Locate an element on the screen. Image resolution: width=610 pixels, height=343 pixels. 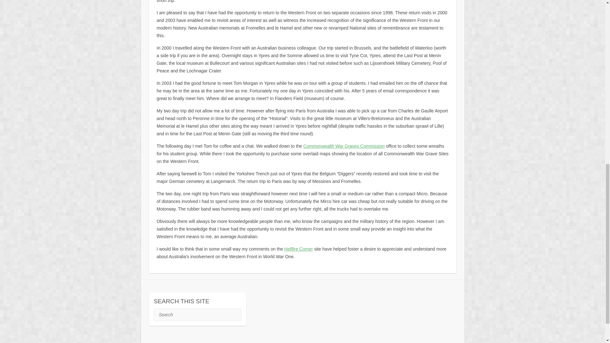
Commonwealth War Graves Commission - Discover 1914-18 is located at coordinates (344, 146).